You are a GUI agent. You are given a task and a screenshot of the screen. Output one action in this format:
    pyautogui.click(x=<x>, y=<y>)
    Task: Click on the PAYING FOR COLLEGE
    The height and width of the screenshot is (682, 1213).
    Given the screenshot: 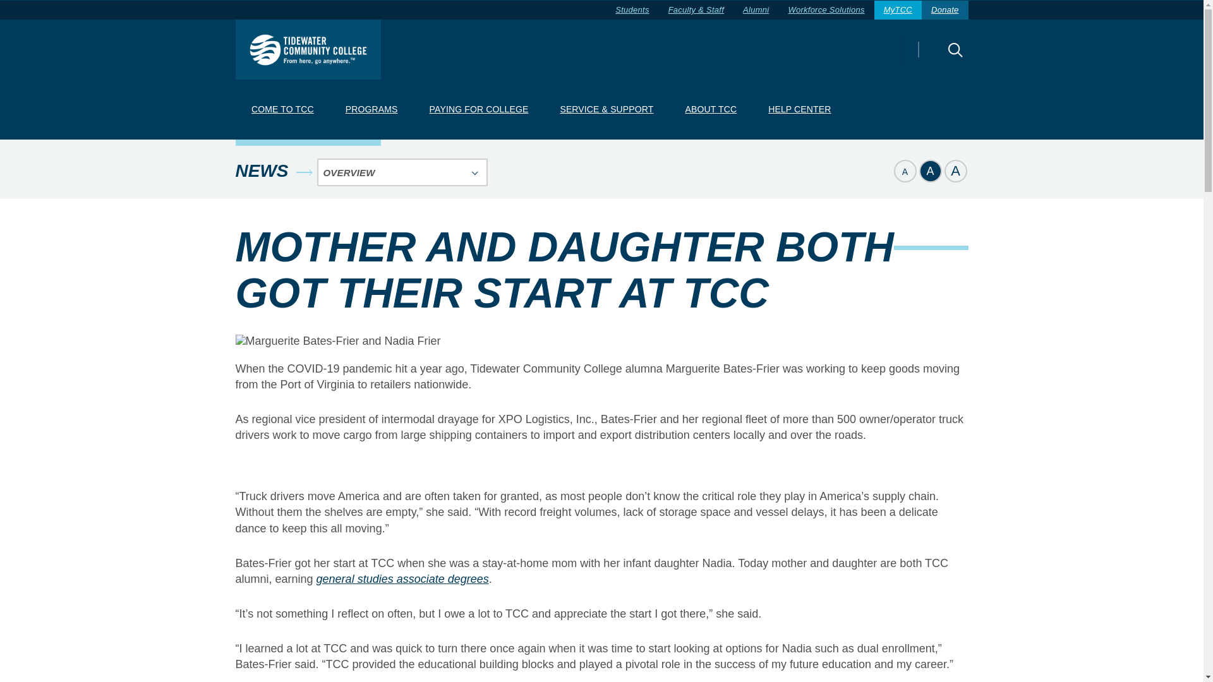 What is the action you would take?
    pyautogui.click(x=478, y=110)
    